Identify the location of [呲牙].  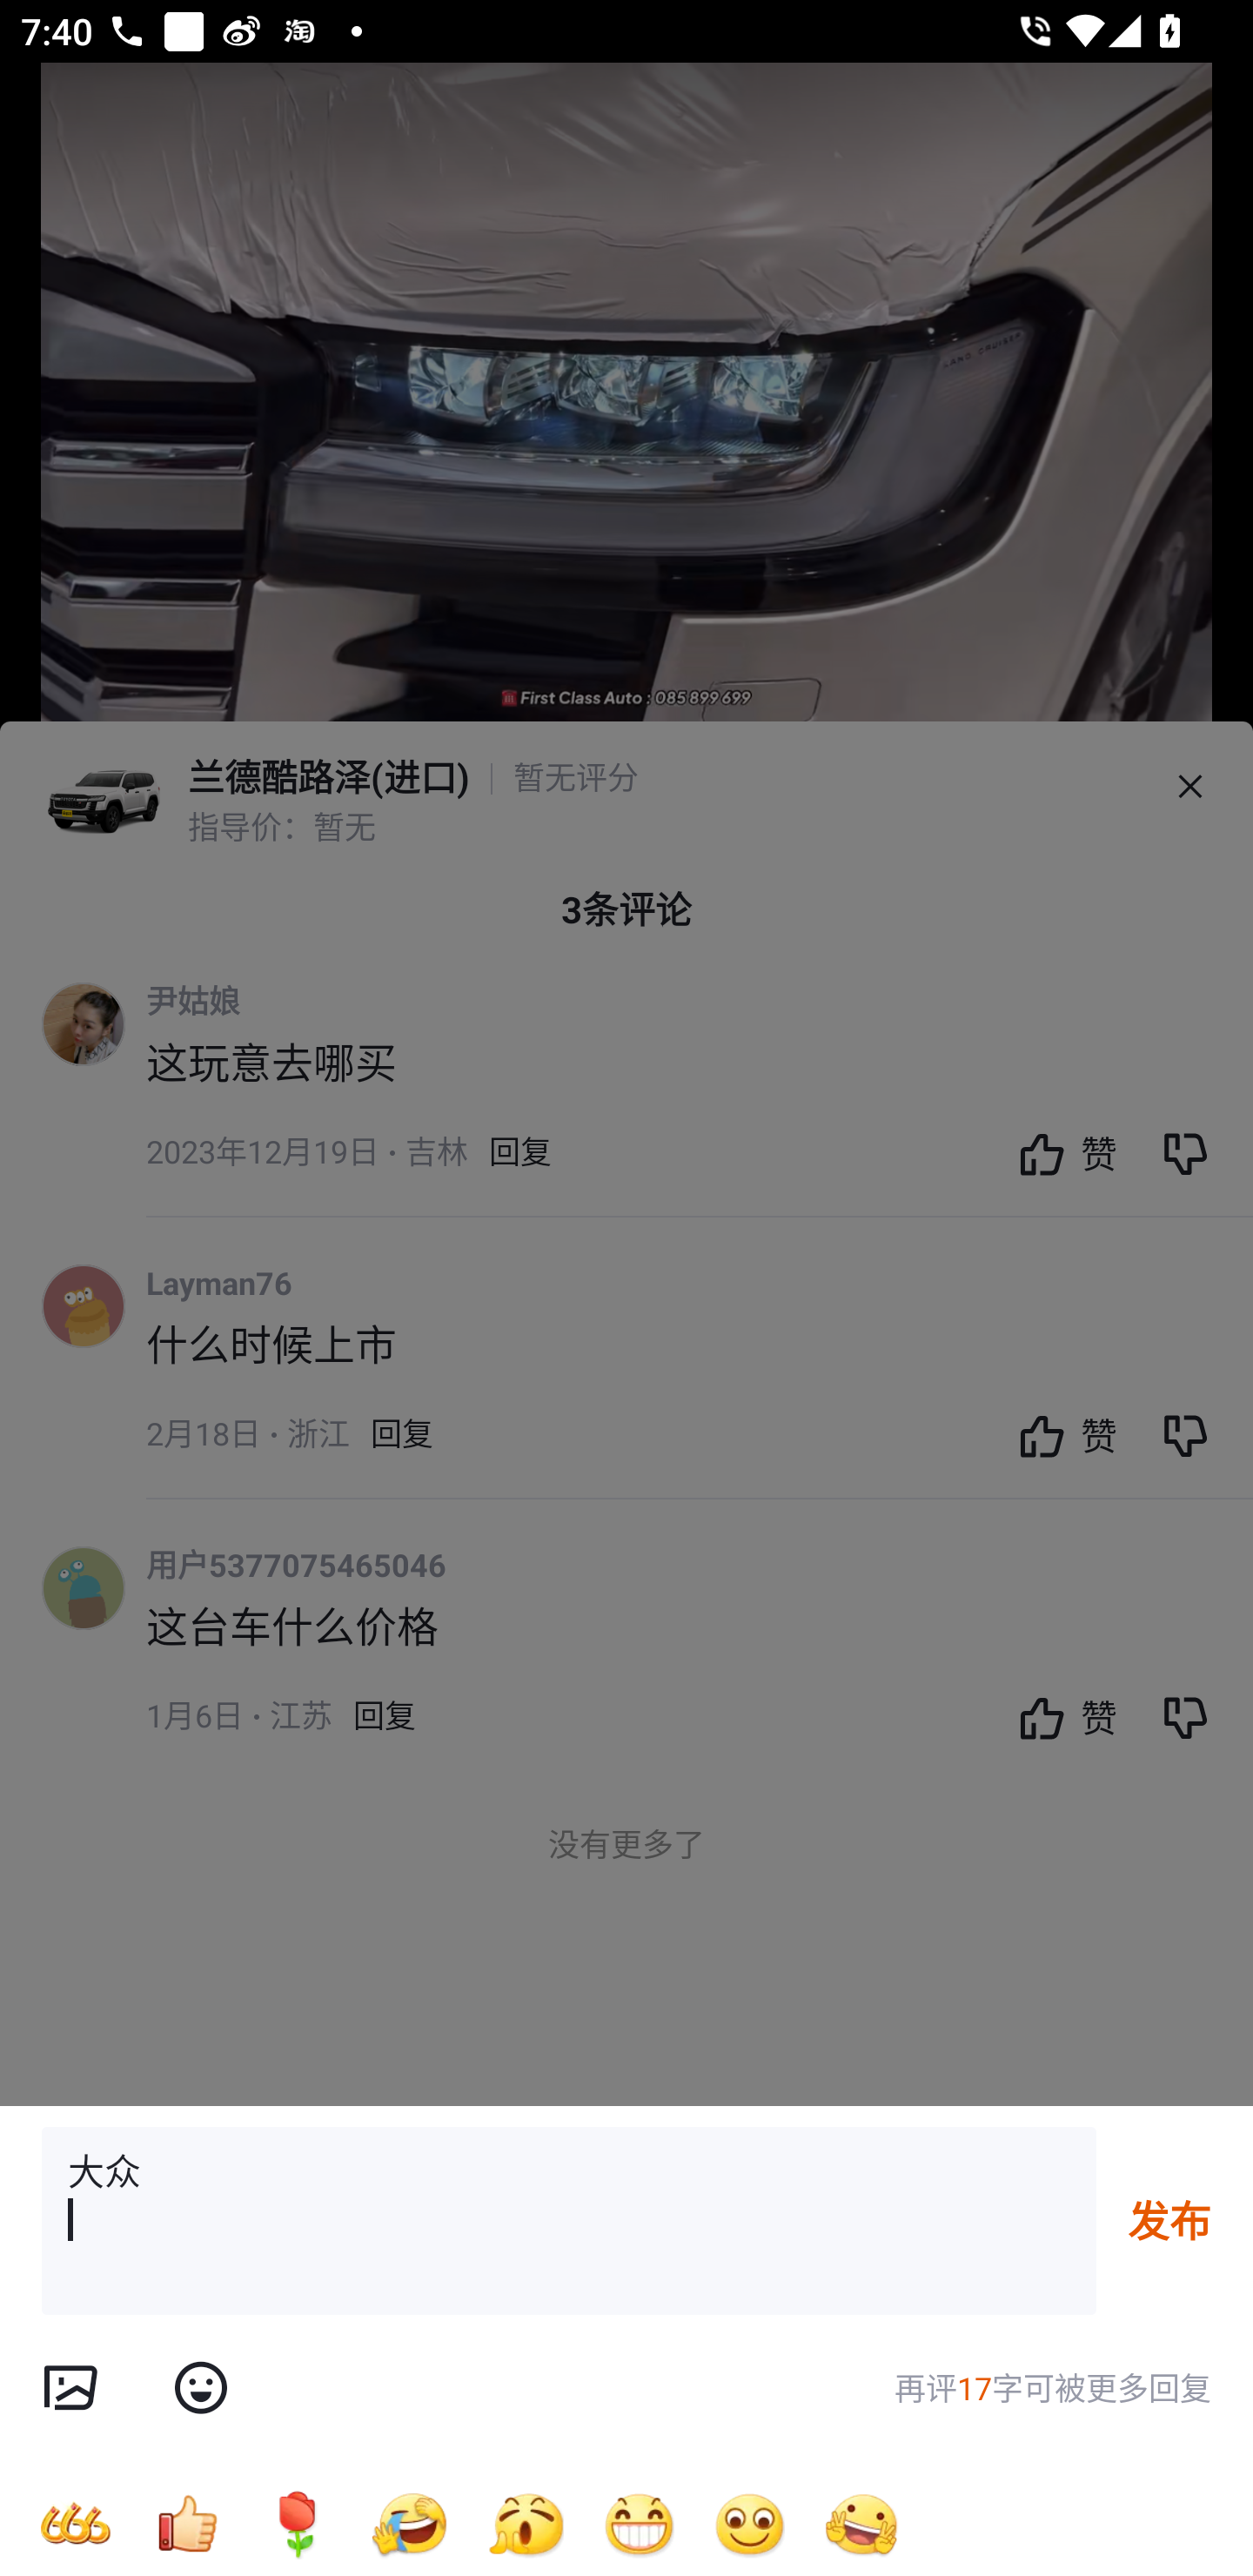
(639, 2523).